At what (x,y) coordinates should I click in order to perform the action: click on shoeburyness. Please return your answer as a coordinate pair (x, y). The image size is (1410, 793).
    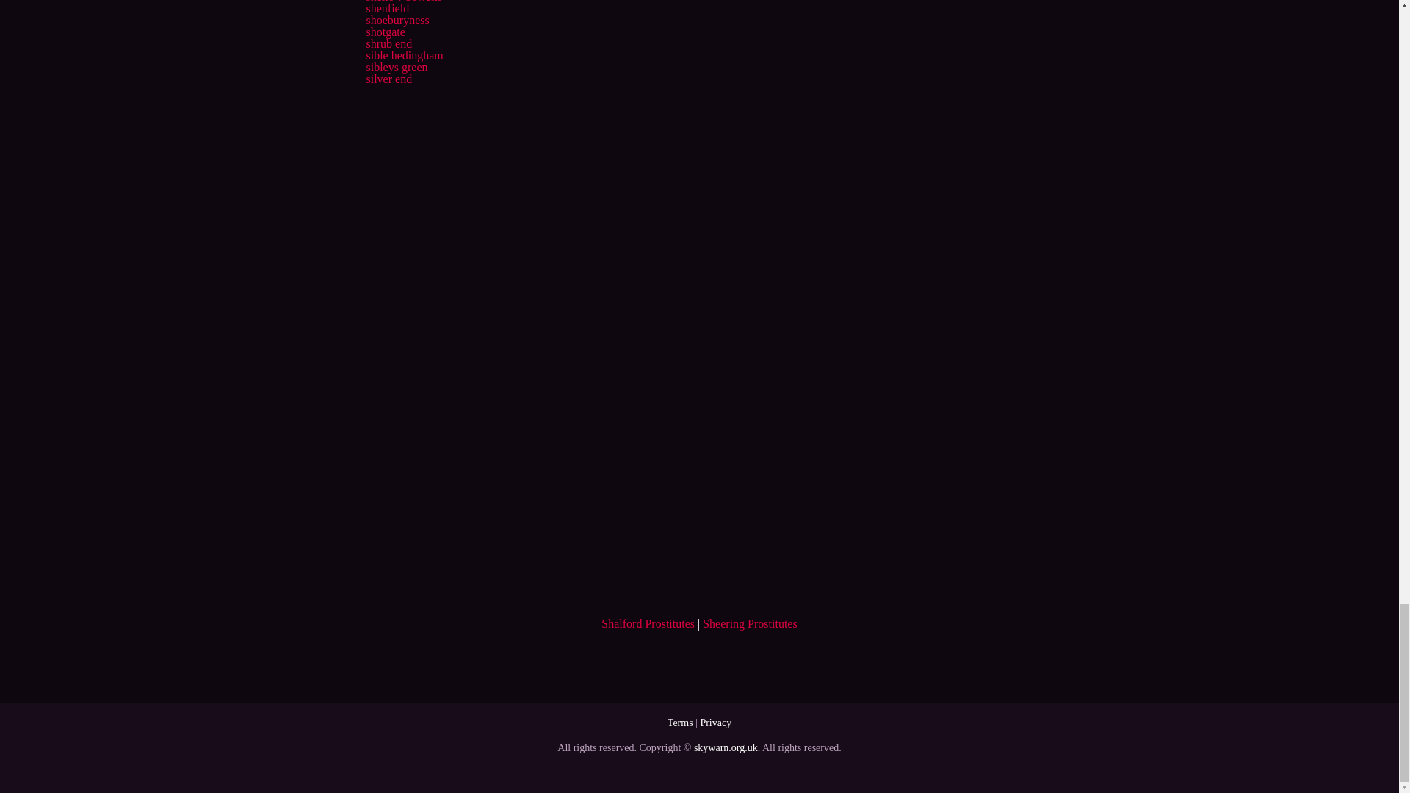
    Looking at the image, I should click on (397, 20).